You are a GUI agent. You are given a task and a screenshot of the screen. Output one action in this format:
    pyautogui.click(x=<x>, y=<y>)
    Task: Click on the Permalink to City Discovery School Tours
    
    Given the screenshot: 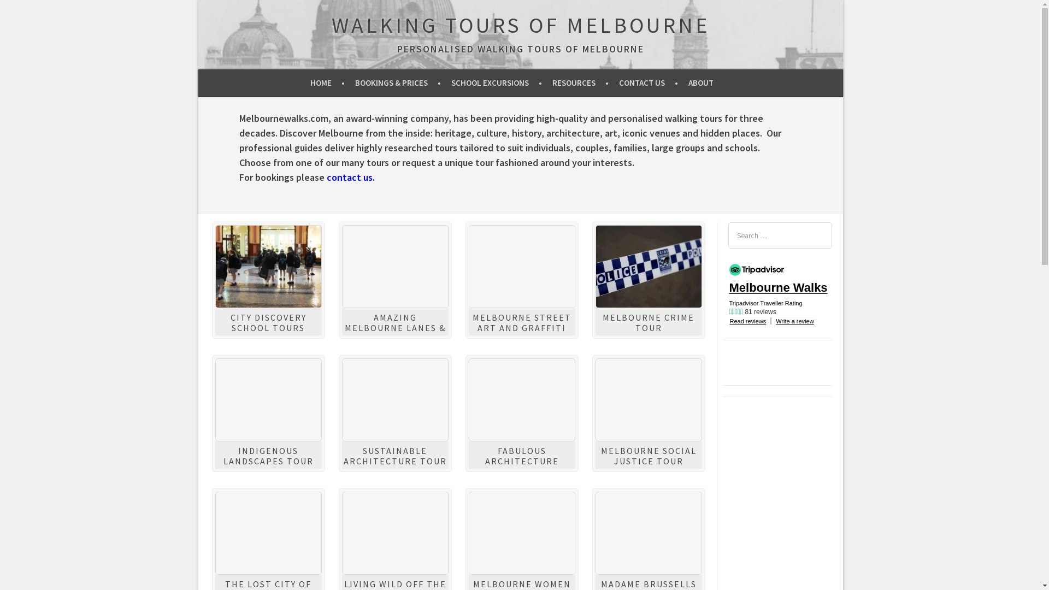 What is the action you would take?
    pyautogui.click(x=269, y=267)
    